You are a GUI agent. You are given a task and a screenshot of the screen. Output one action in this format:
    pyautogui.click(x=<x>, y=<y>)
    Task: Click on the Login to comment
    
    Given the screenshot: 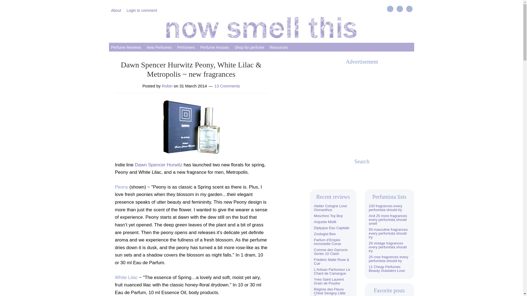 What is the action you would take?
    pyautogui.click(x=142, y=10)
    